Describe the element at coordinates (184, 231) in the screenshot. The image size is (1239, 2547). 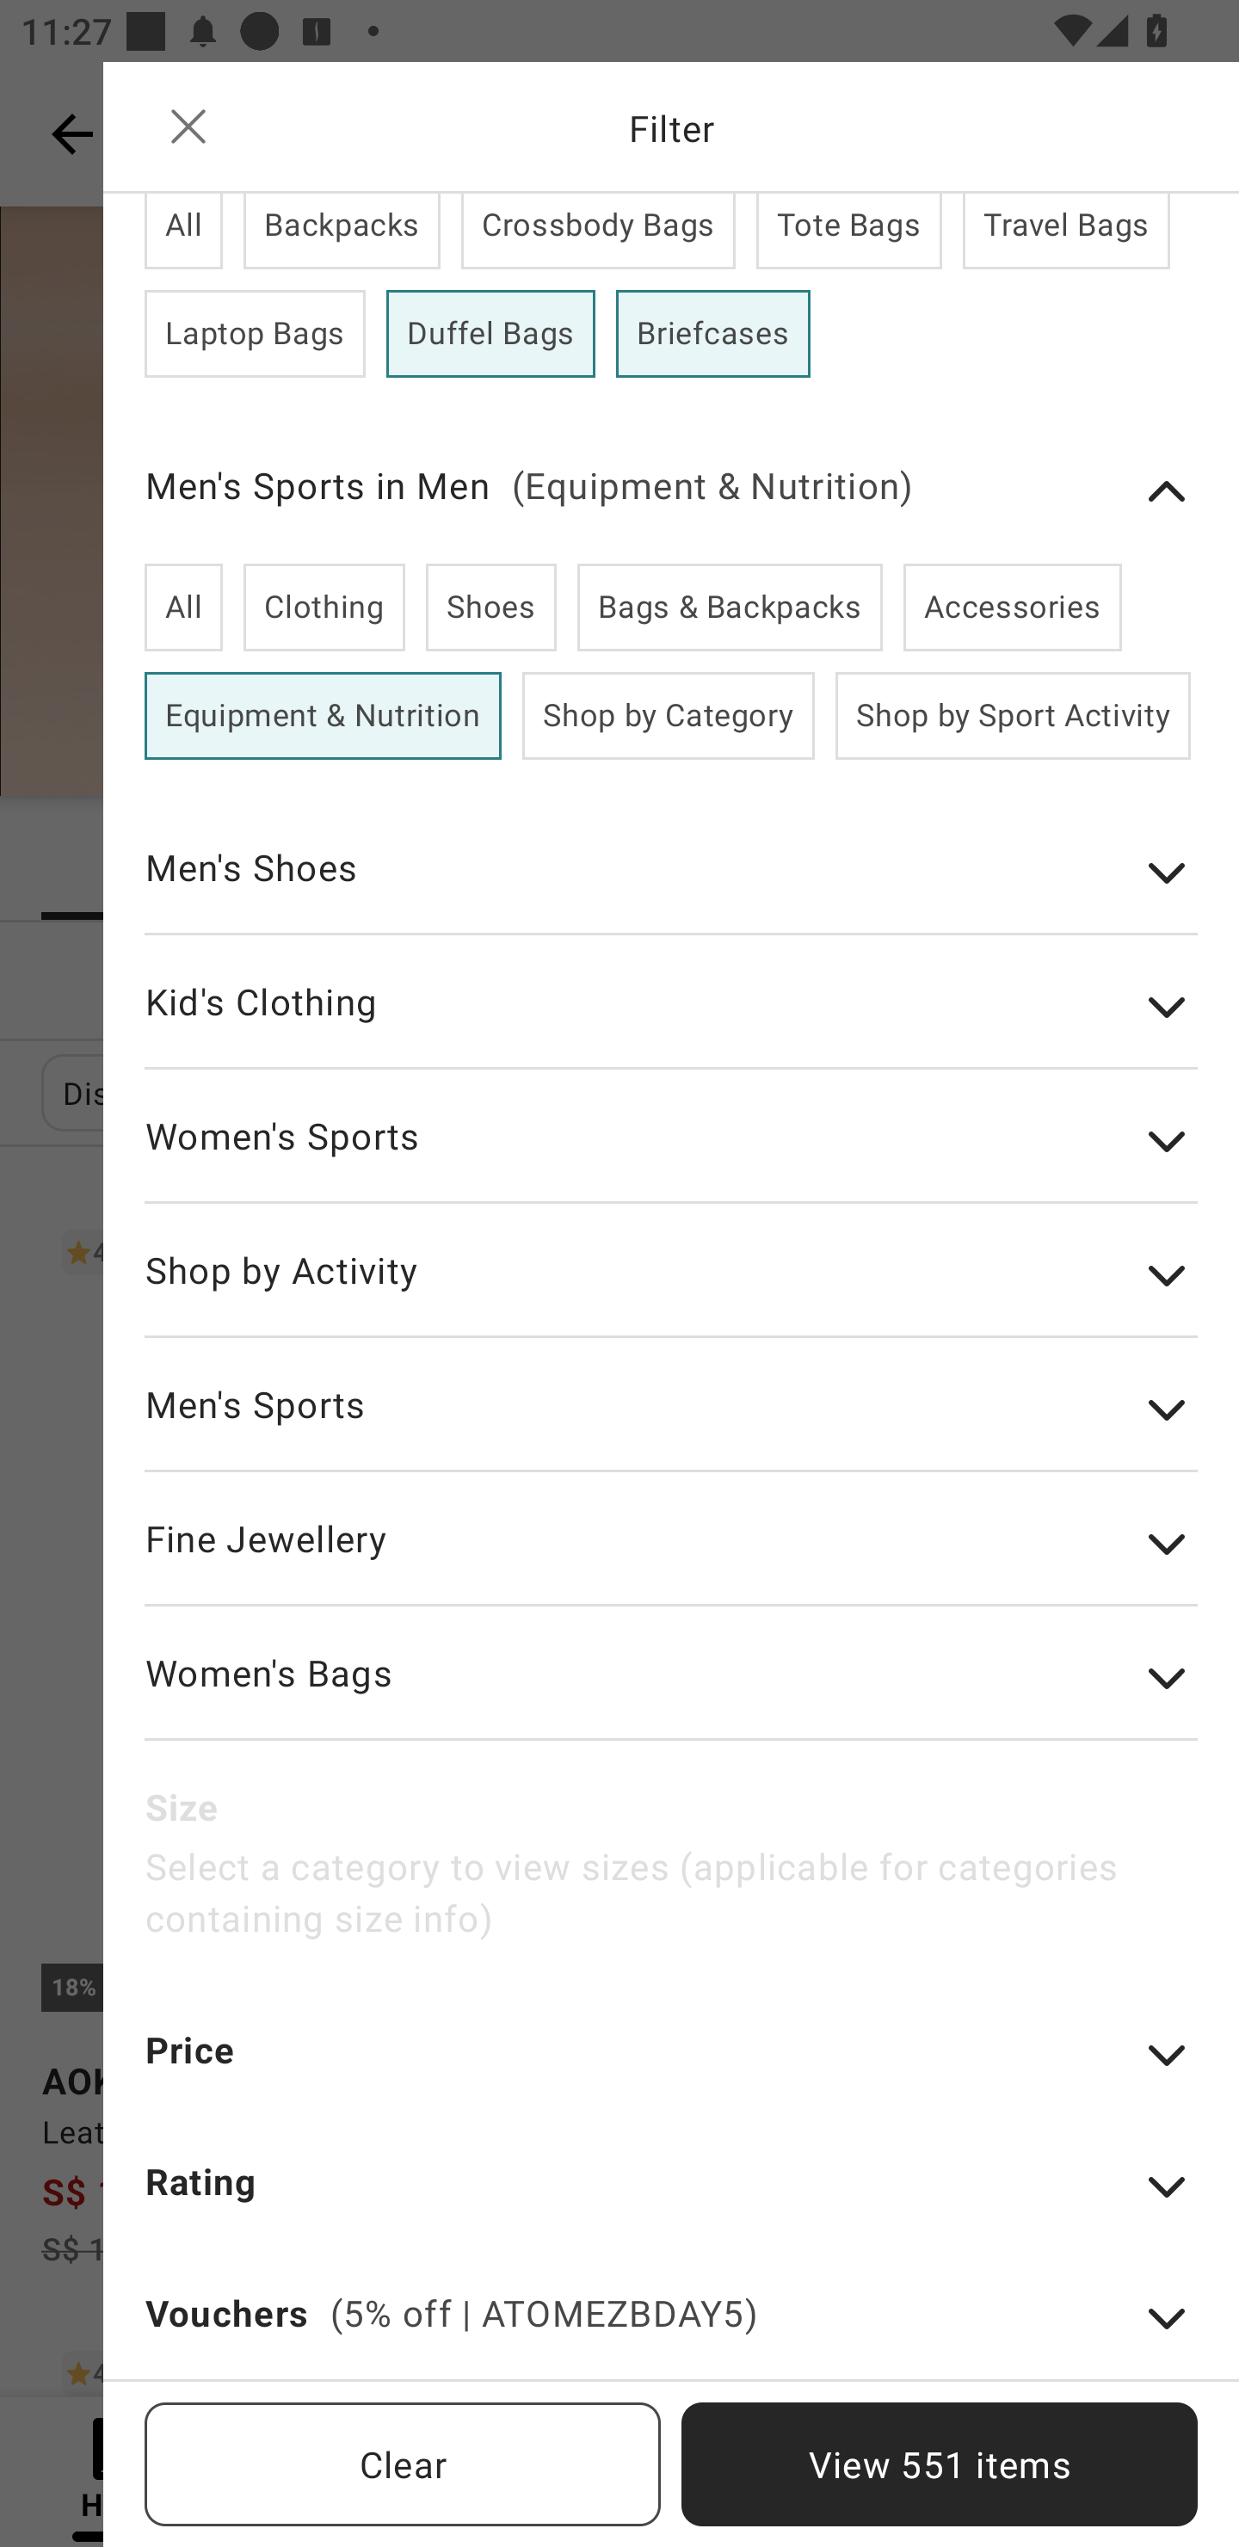
I see `All` at that location.